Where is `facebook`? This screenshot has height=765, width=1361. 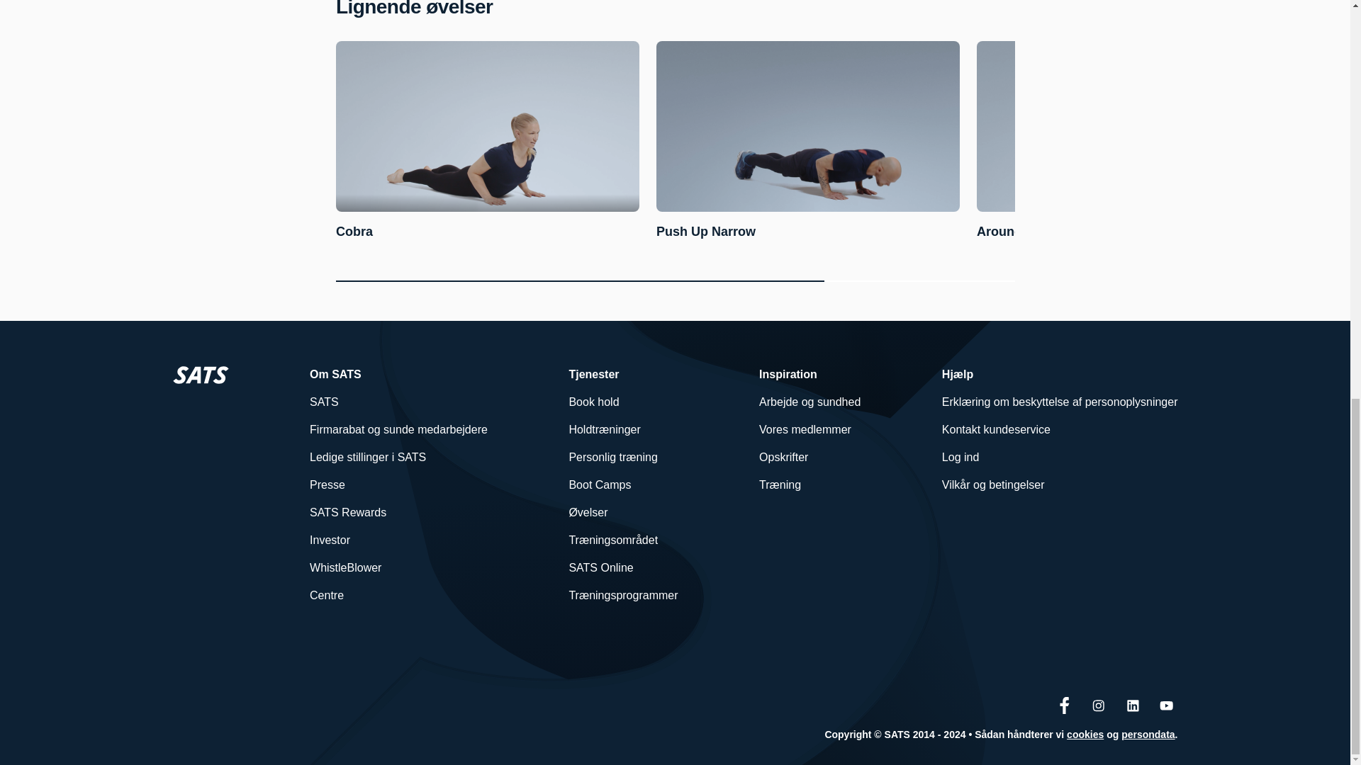
facebook is located at coordinates (1065, 705).